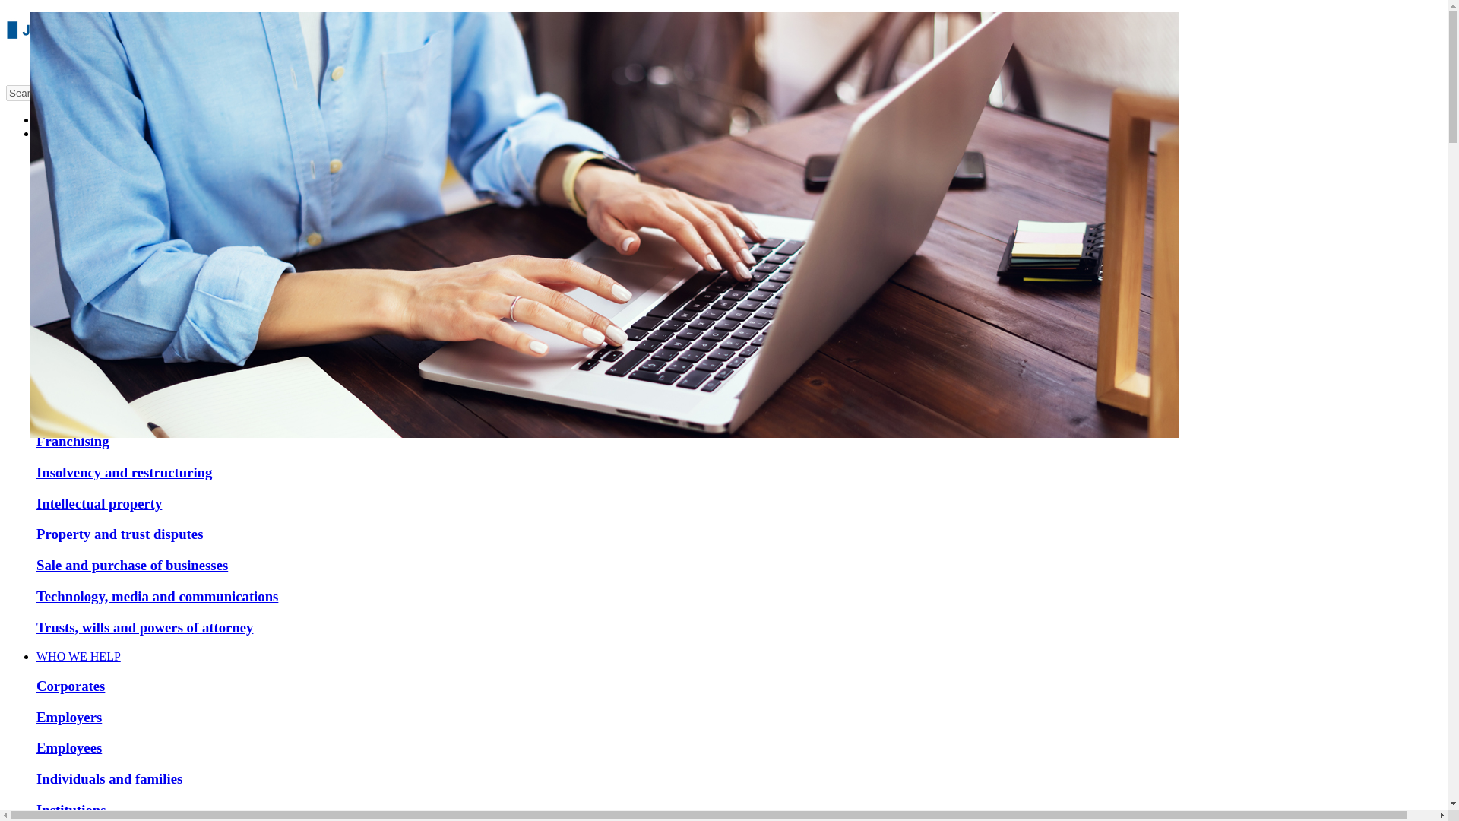  I want to click on Search, so click(147, 93).